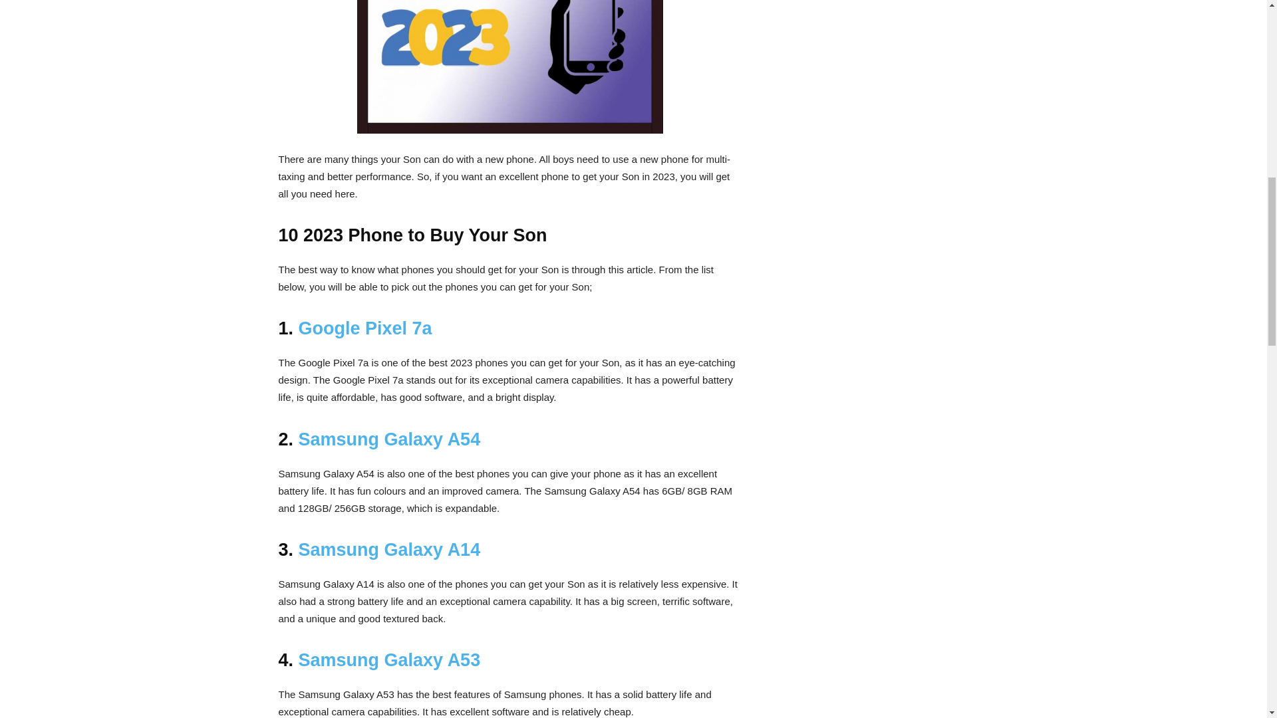  What do you see at coordinates (390, 439) in the screenshot?
I see `Samsung Galaxy A54` at bounding box center [390, 439].